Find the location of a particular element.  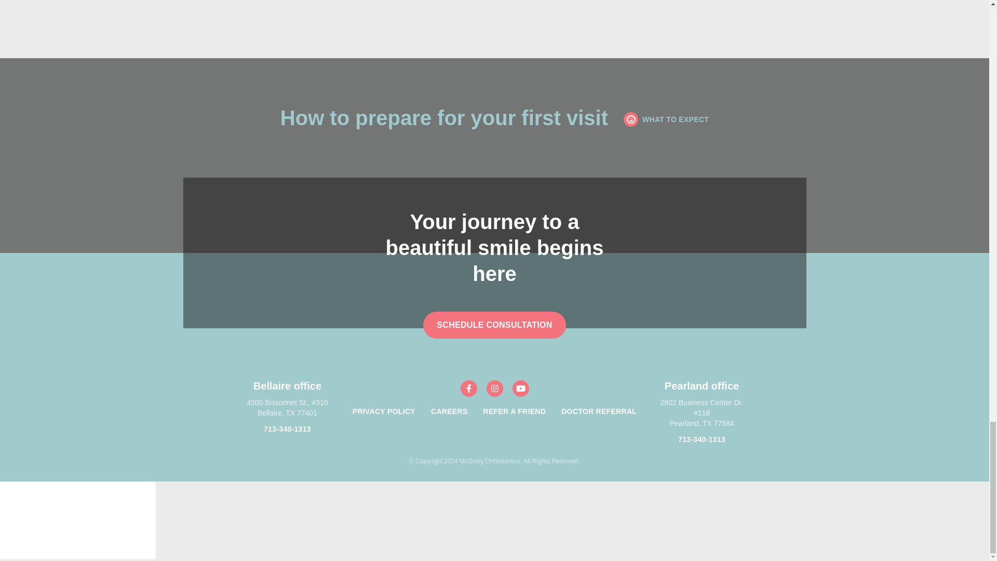

713-340-1313 is located at coordinates (288, 429).